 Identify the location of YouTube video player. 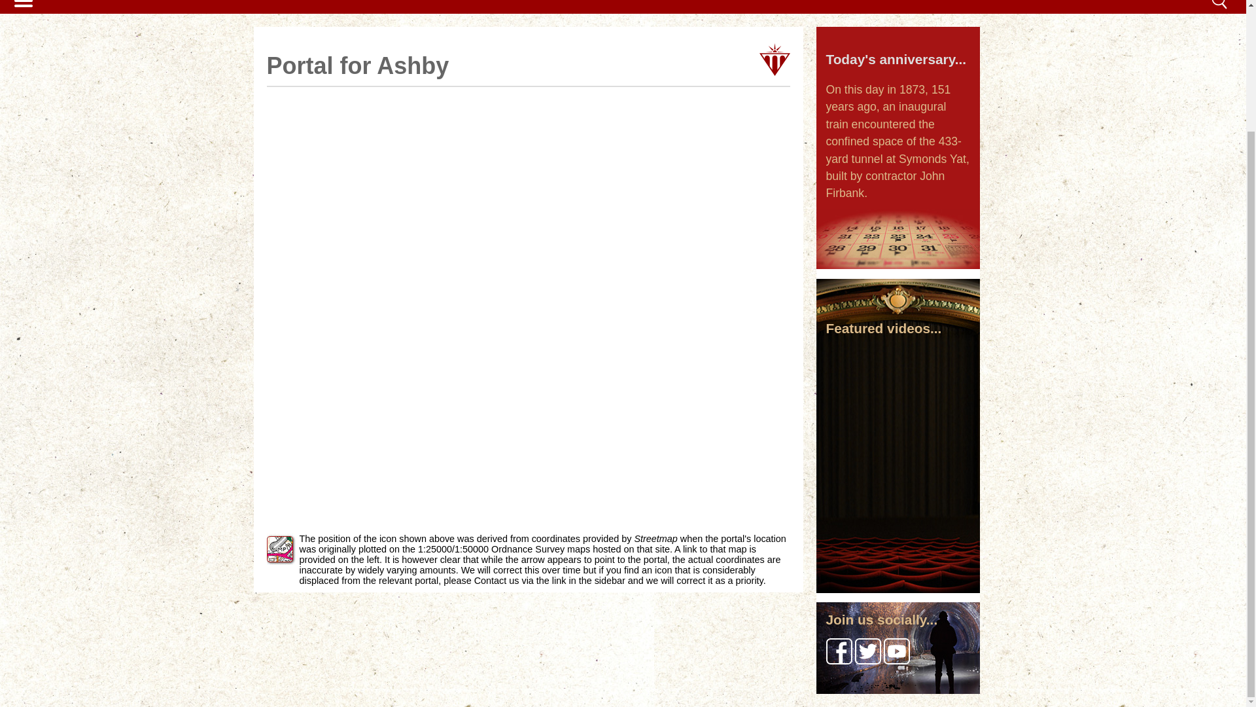
(898, 475).